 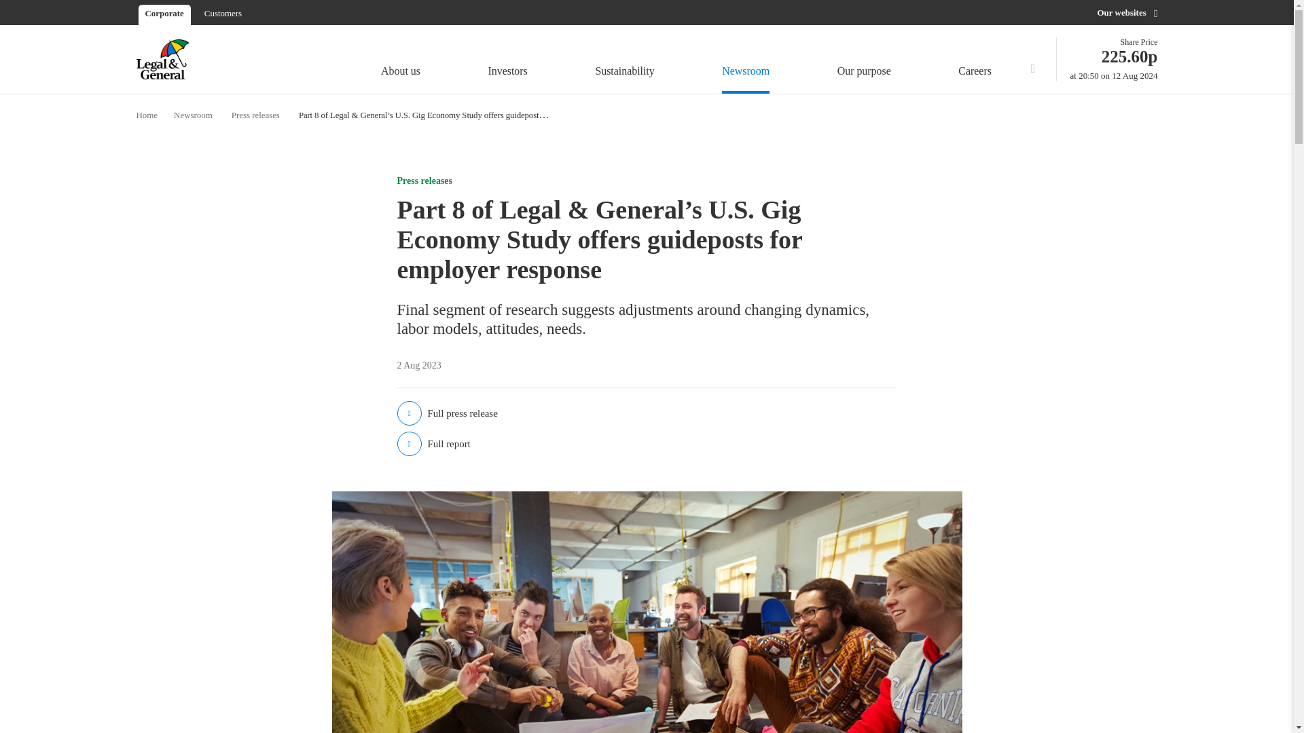 I want to click on Newsroom, so click(x=746, y=61).